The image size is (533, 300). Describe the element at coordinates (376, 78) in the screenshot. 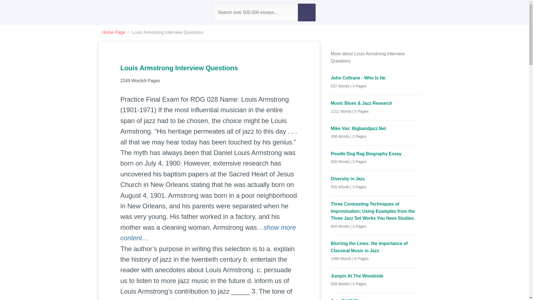

I see `John Coltrane - Who Is He` at that location.